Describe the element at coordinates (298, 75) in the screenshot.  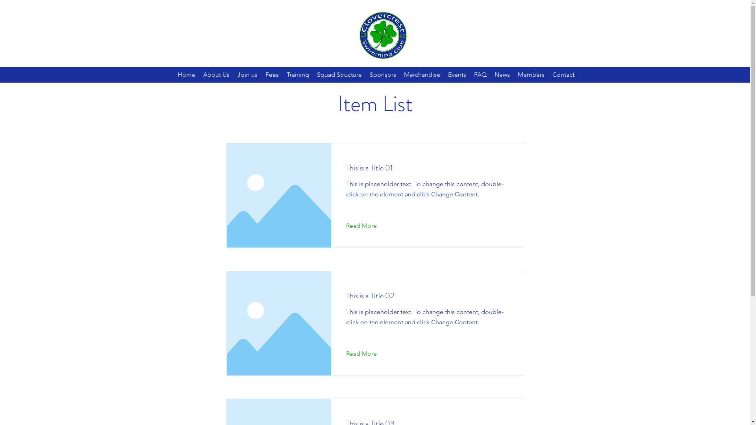
I see `Training` at that location.